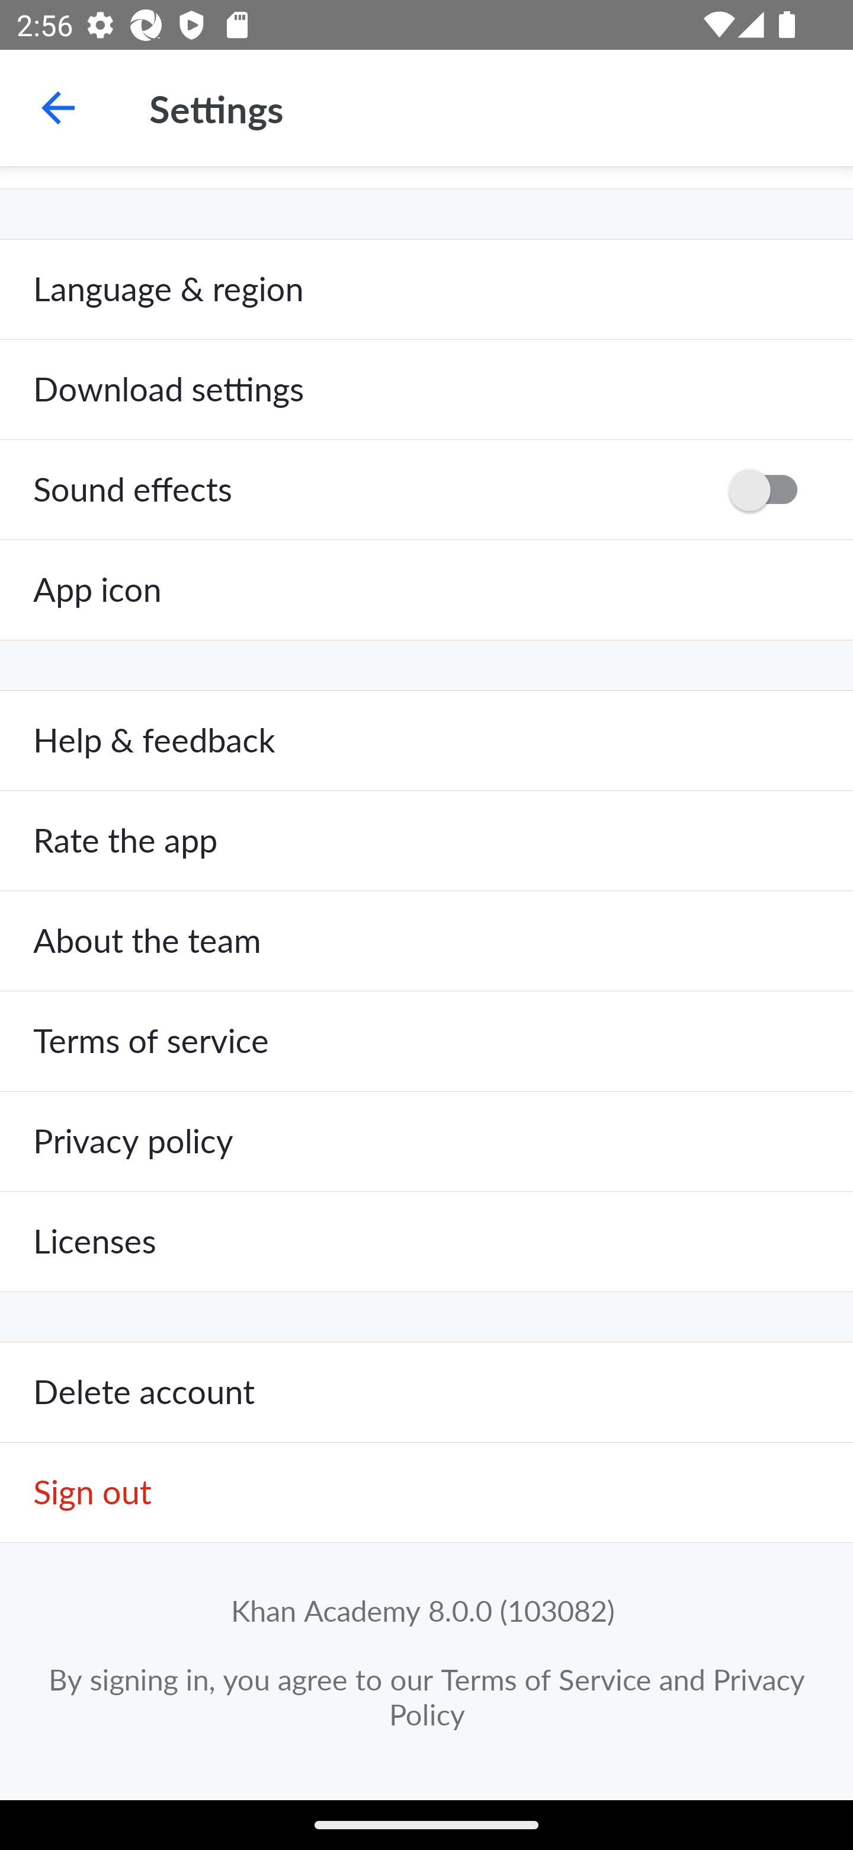  What do you see at coordinates (426, 1241) in the screenshot?
I see `Licenses` at bounding box center [426, 1241].